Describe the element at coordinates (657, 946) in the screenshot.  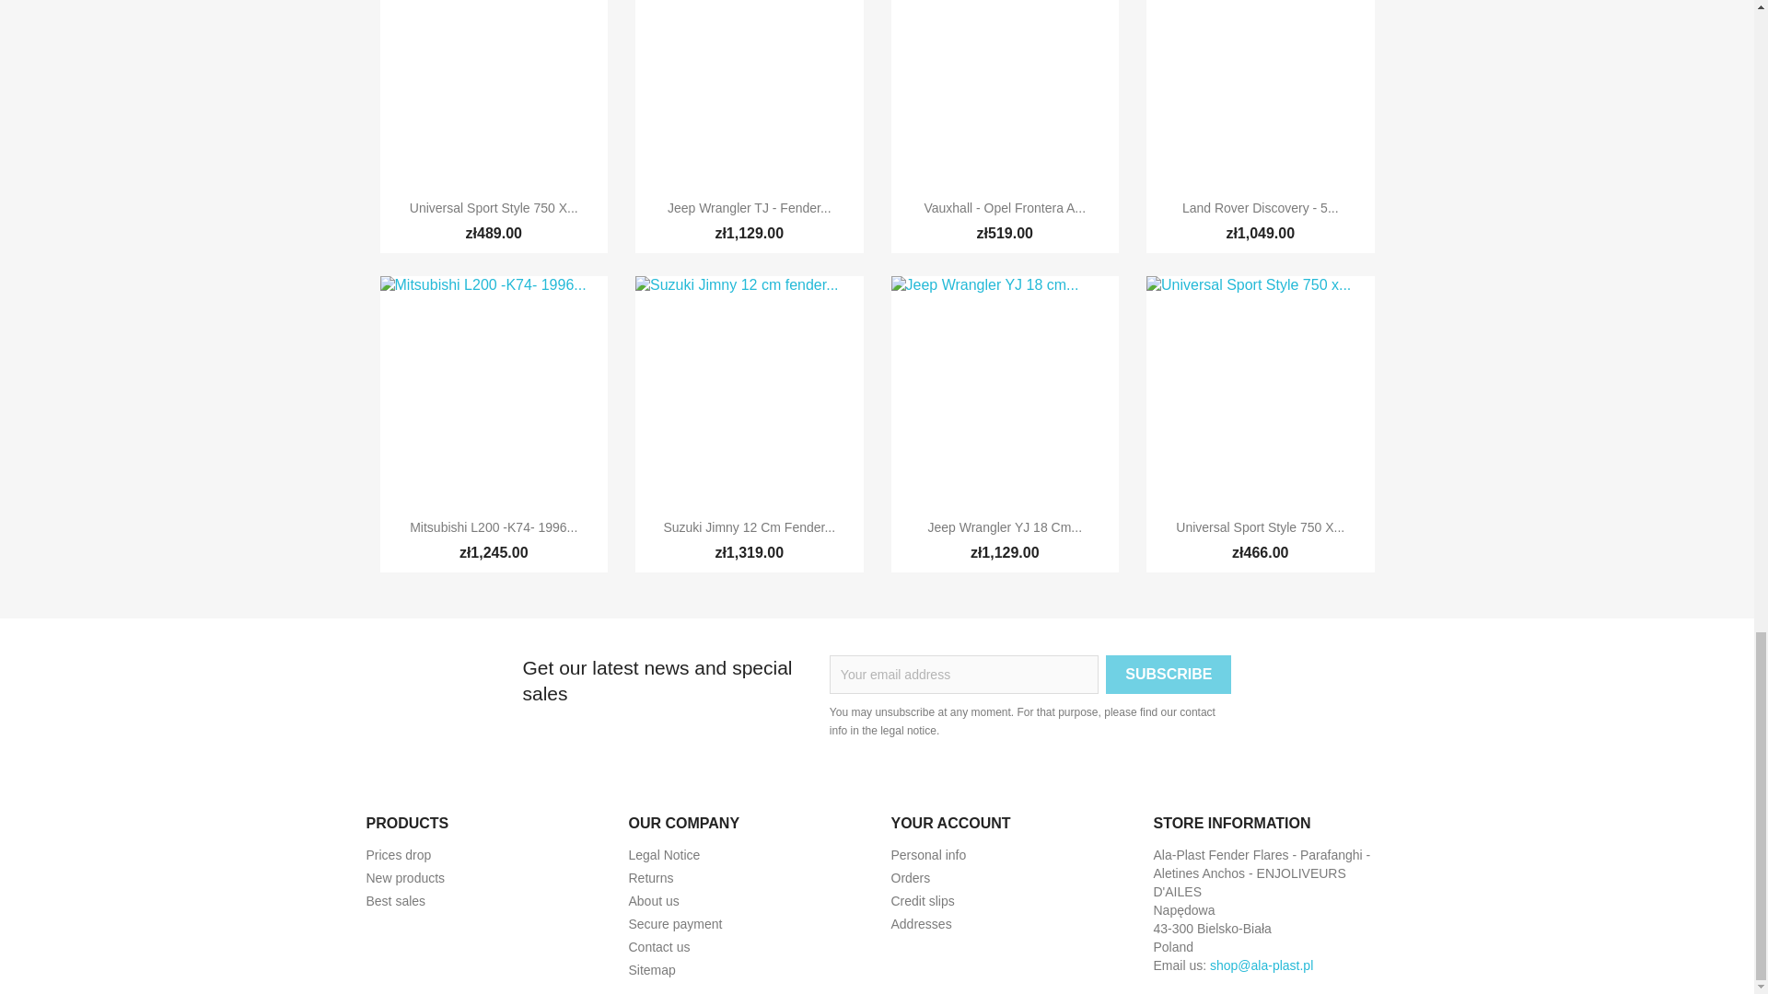
I see `Use our form to contact us` at that location.